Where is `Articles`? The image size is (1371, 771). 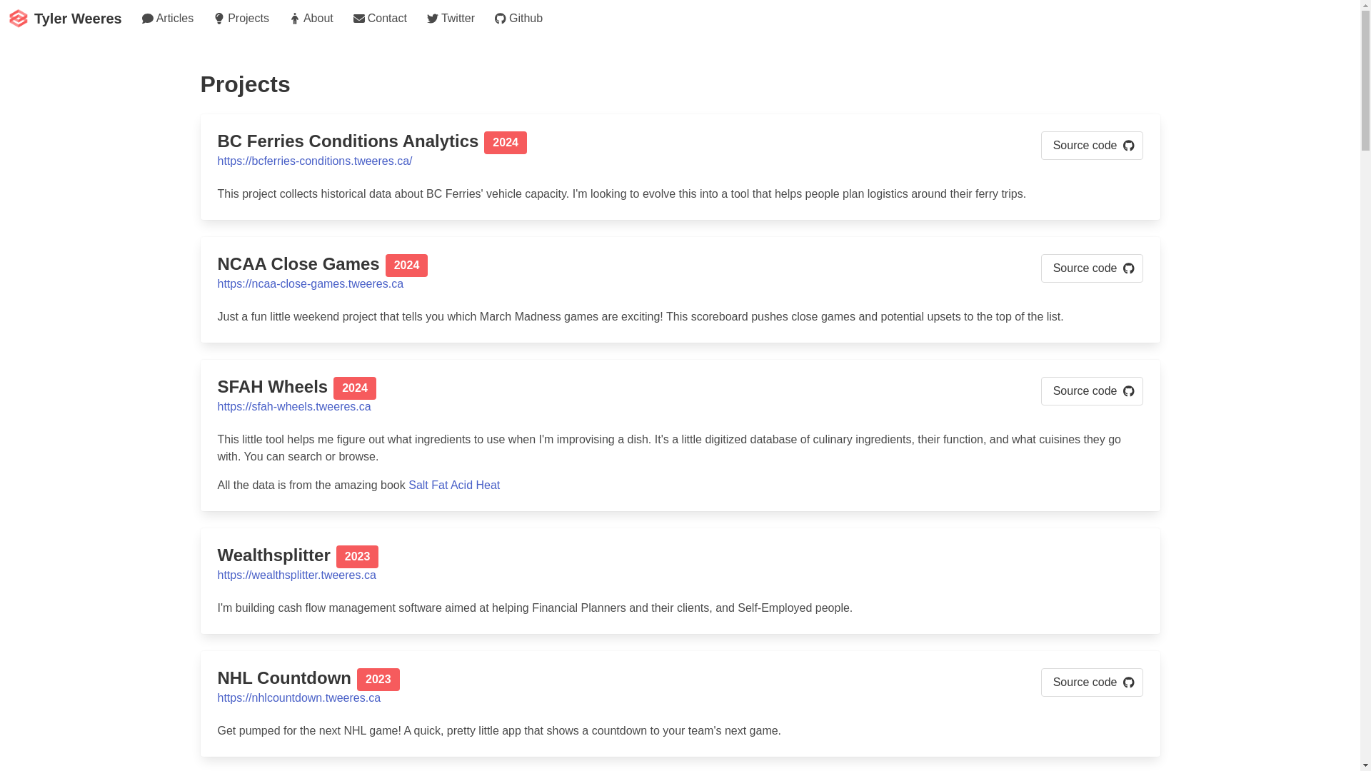
Articles is located at coordinates (620, 266).